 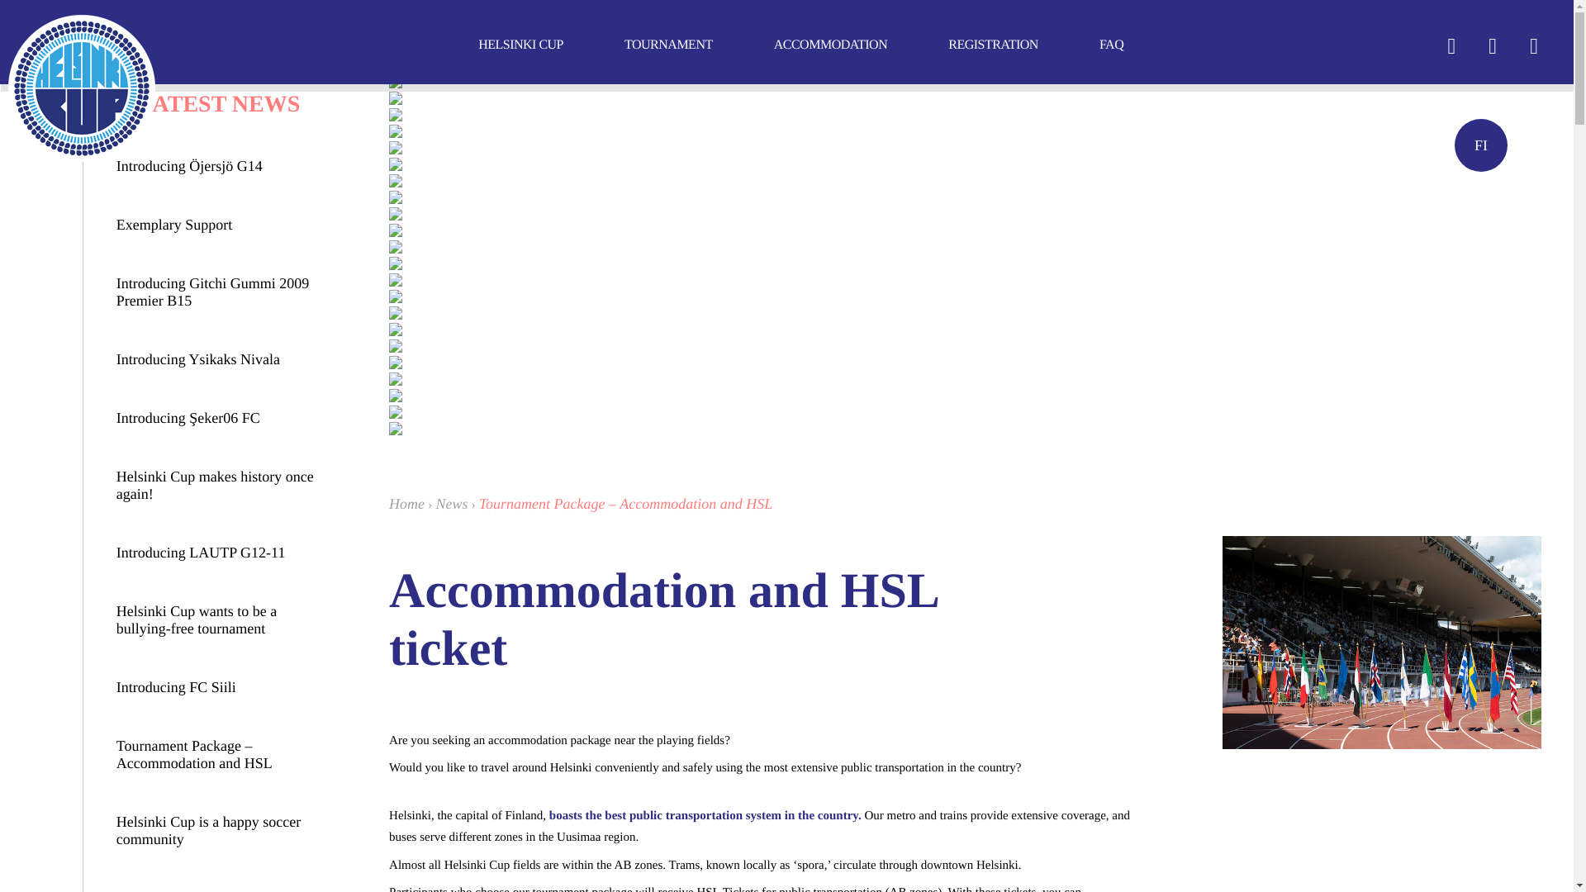 What do you see at coordinates (1110, 45) in the screenshot?
I see `FAQ` at bounding box center [1110, 45].